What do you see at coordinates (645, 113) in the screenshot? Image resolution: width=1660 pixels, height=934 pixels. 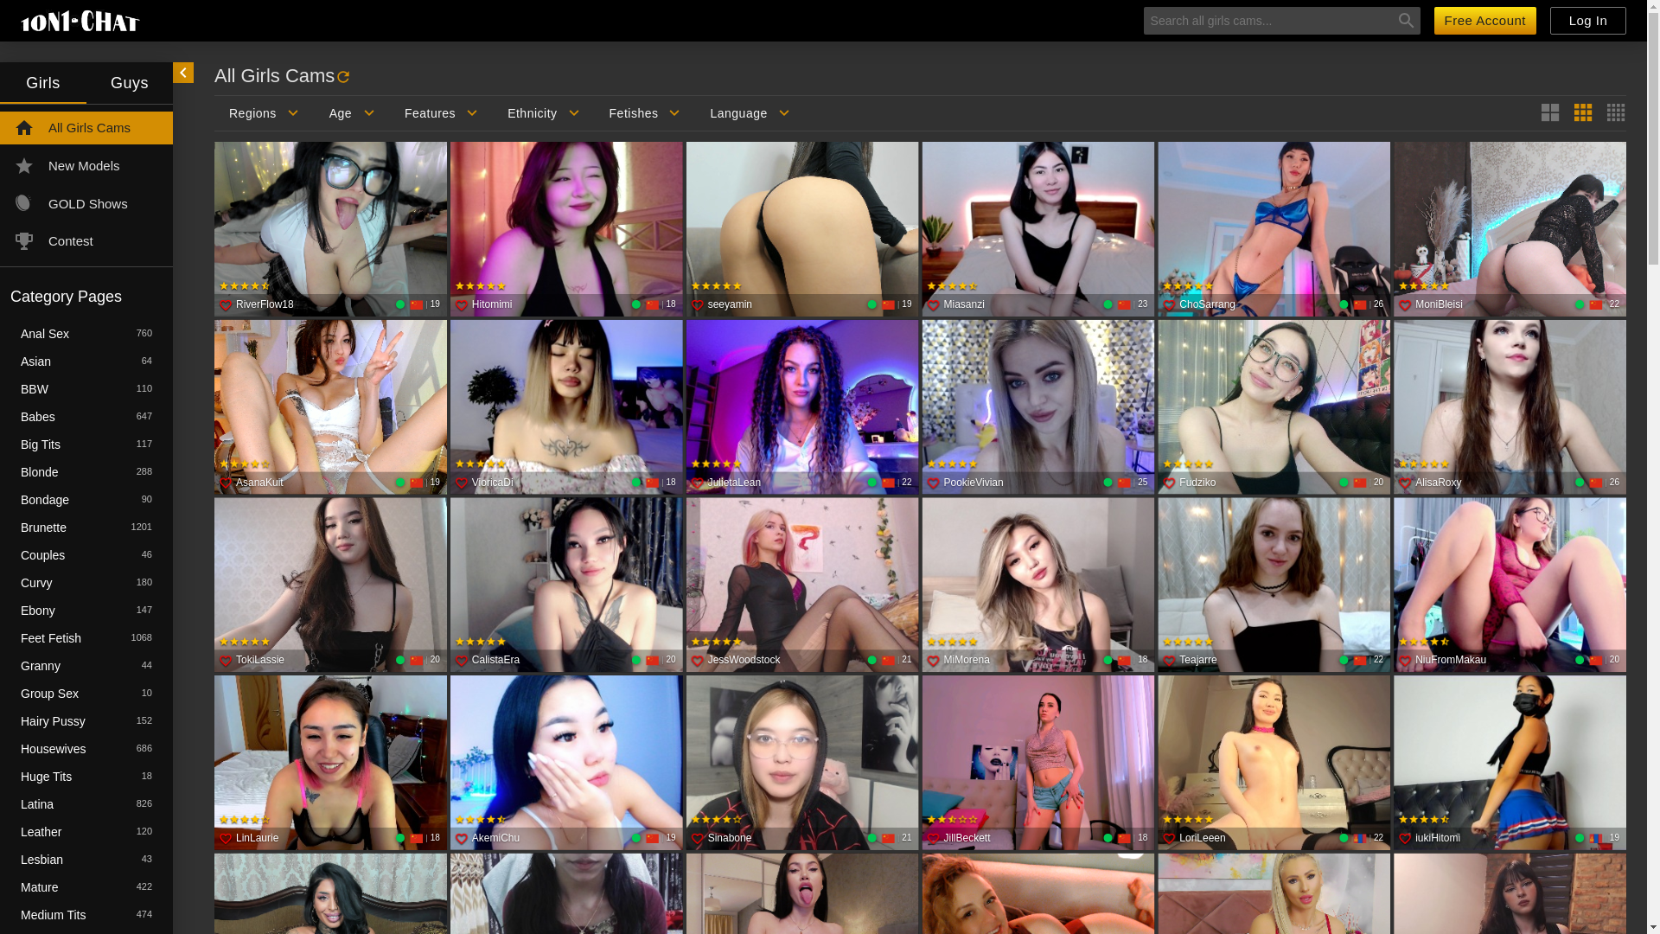 I see `Fetishes` at bounding box center [645, 113].